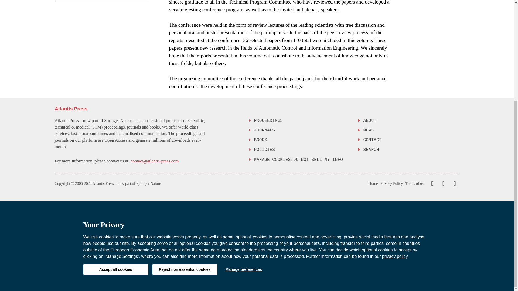  Describe the element at coordinates (243, 119) in the screenshot. I see `Manage preferences` at that location.